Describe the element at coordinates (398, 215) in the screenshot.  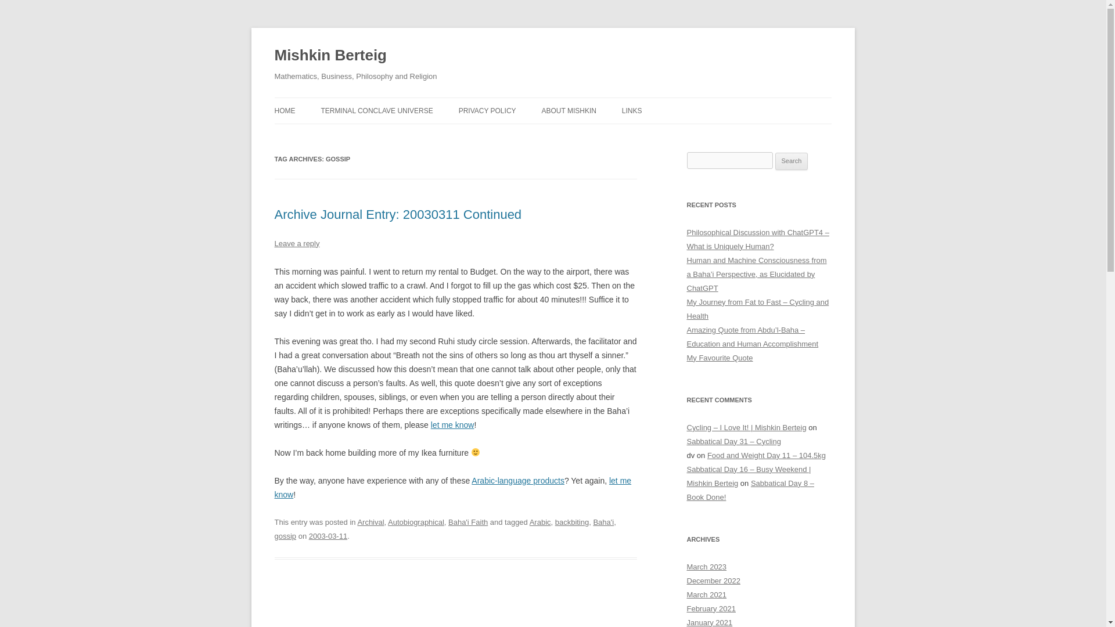
I see `Archive Journal Entry: 20030311 Continued` at that location.